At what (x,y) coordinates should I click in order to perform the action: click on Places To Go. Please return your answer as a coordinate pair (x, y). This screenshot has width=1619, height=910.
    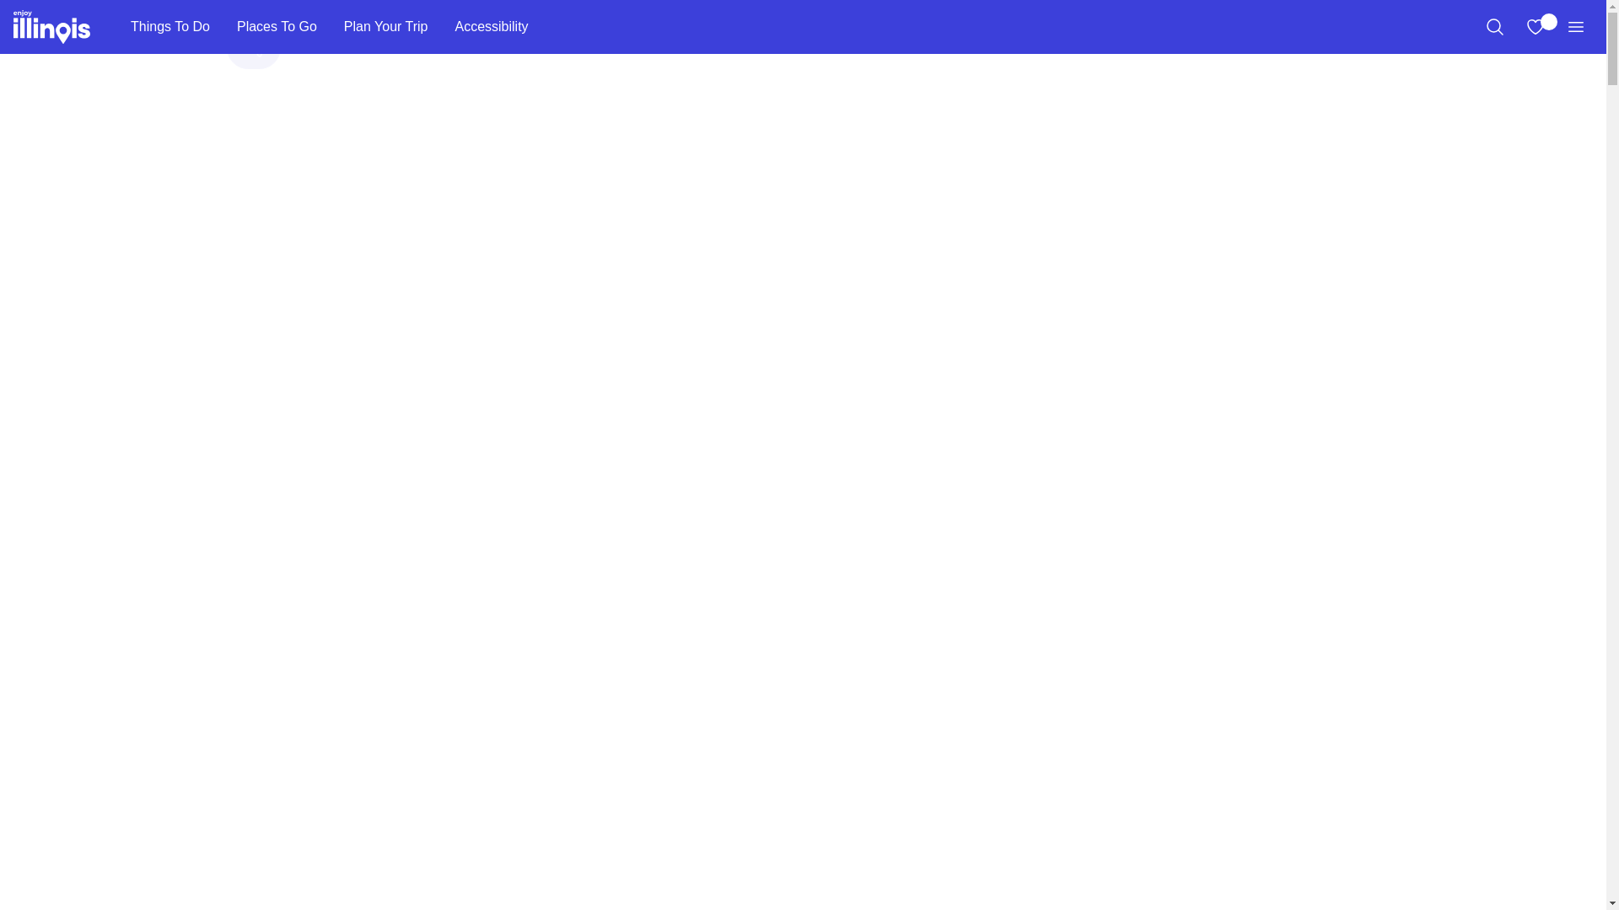
    Looking at the image, I should click on (277, 27).